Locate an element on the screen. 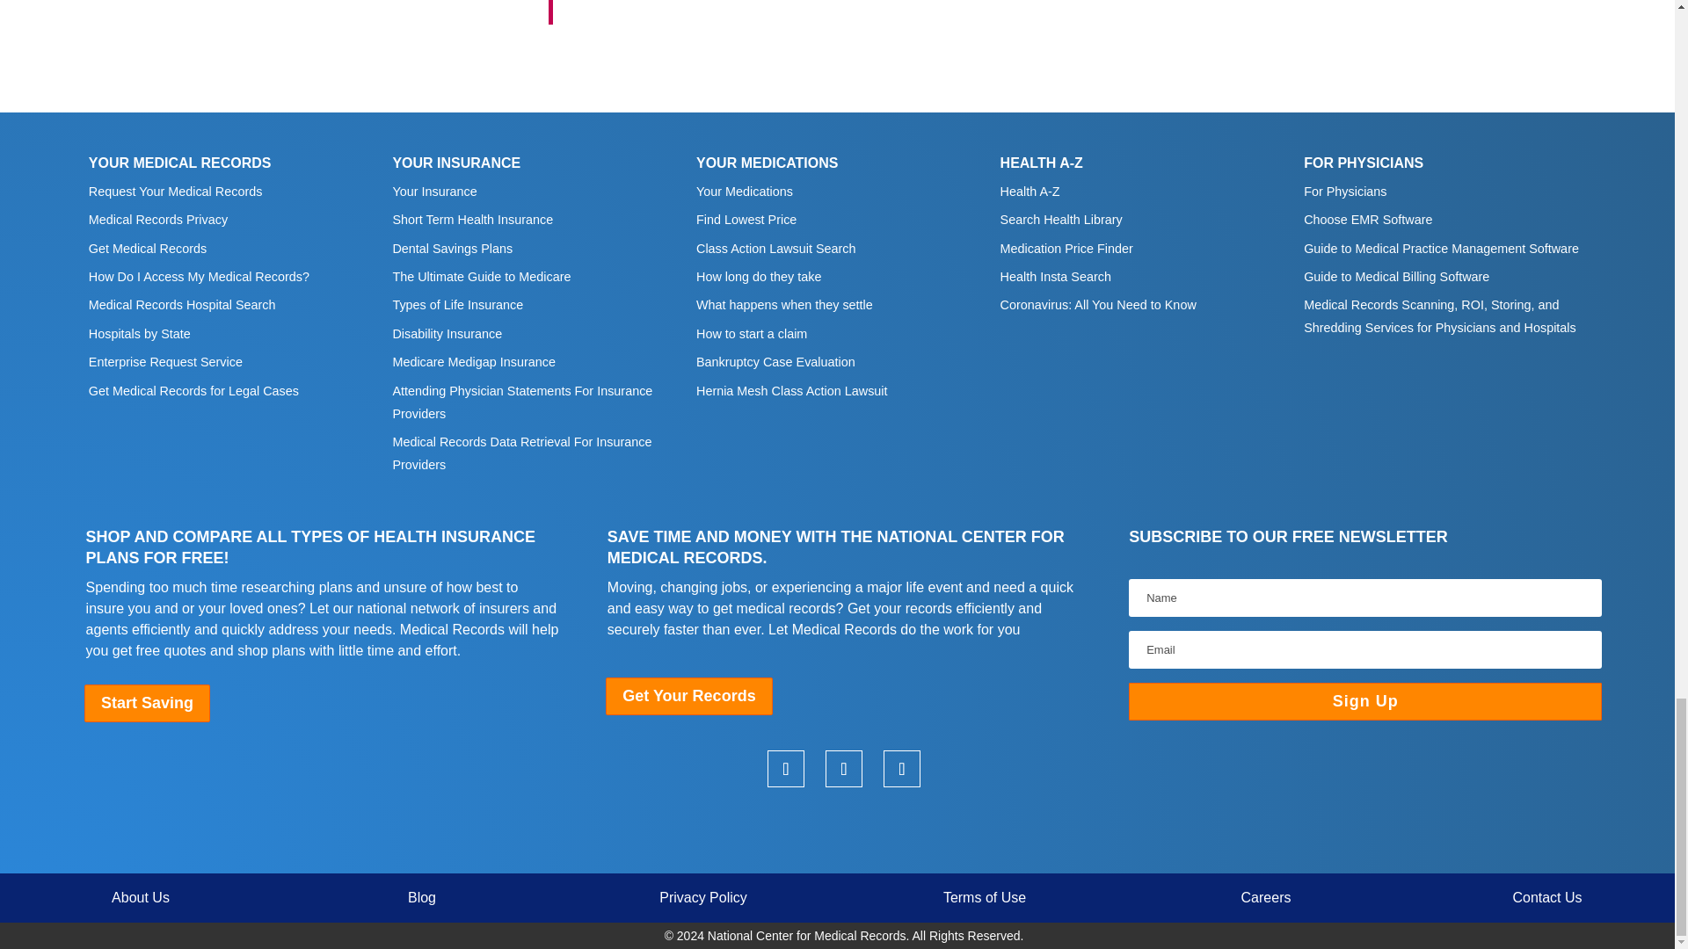  Follow on Facebook is located at coordinates (901, 769).